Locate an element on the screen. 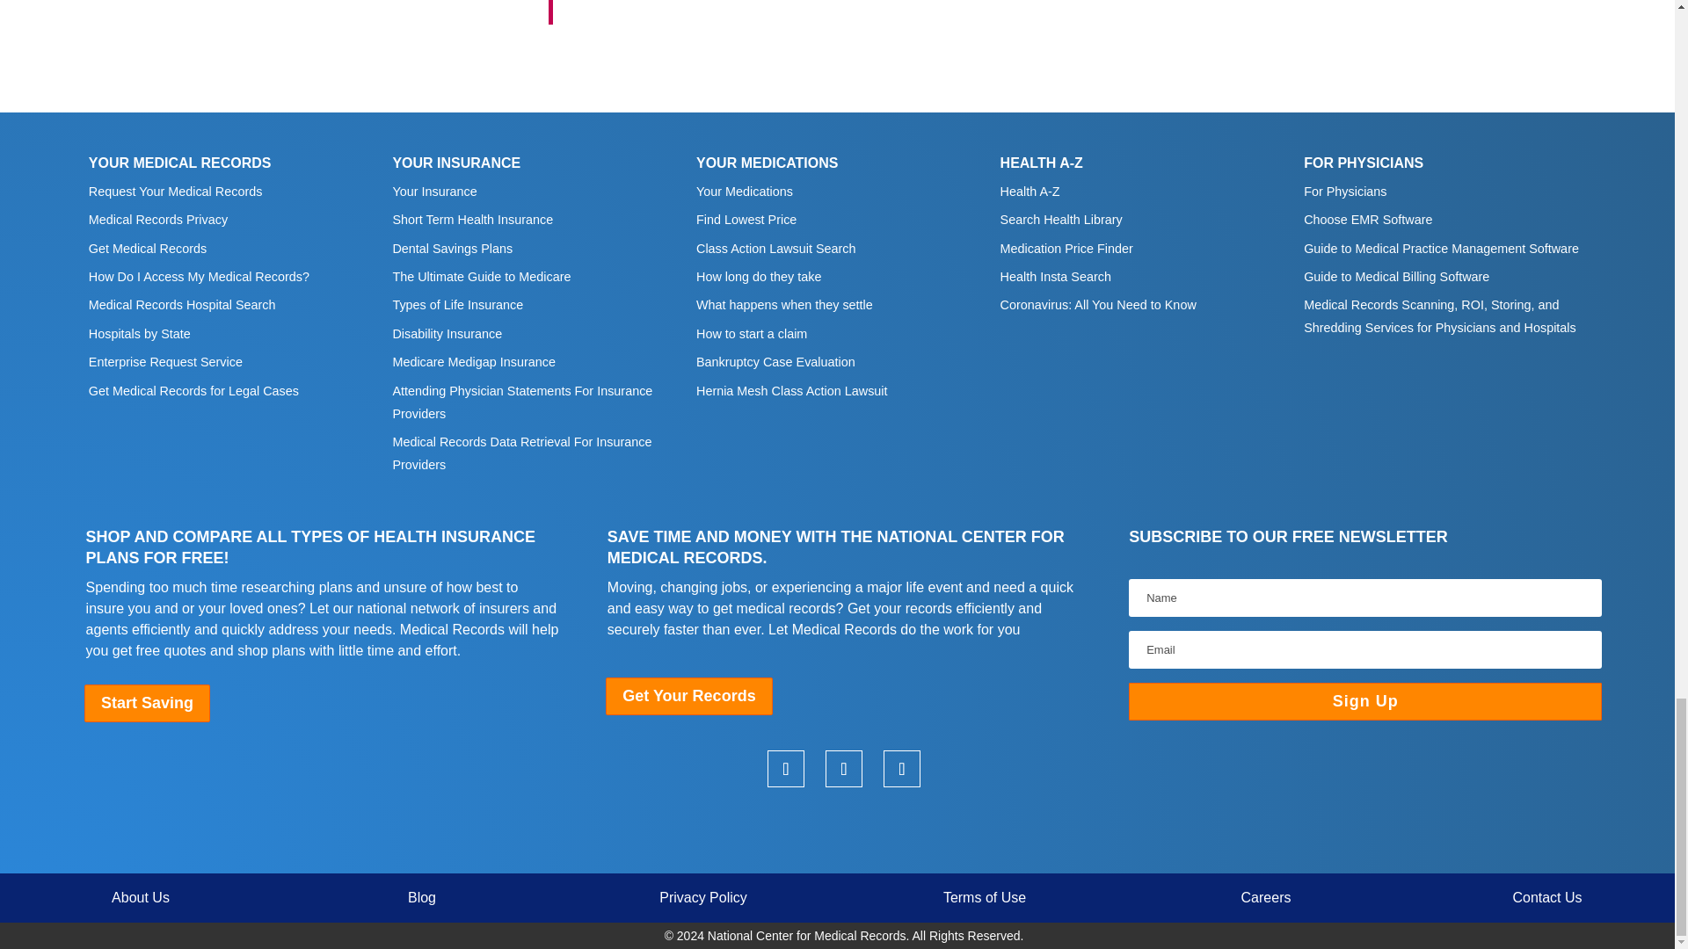  Follow on Facebook is located at coordinates (901, 769).